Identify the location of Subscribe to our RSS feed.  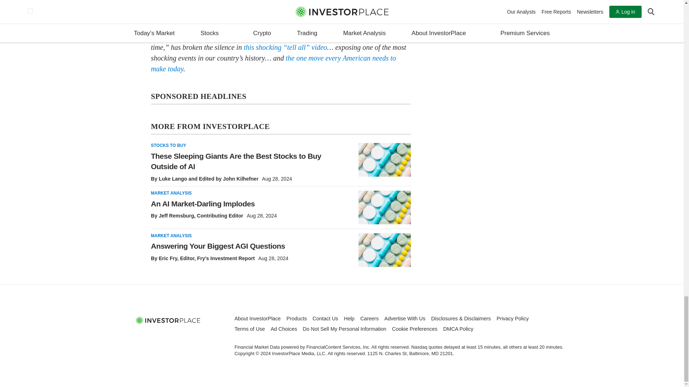
(184, 336).